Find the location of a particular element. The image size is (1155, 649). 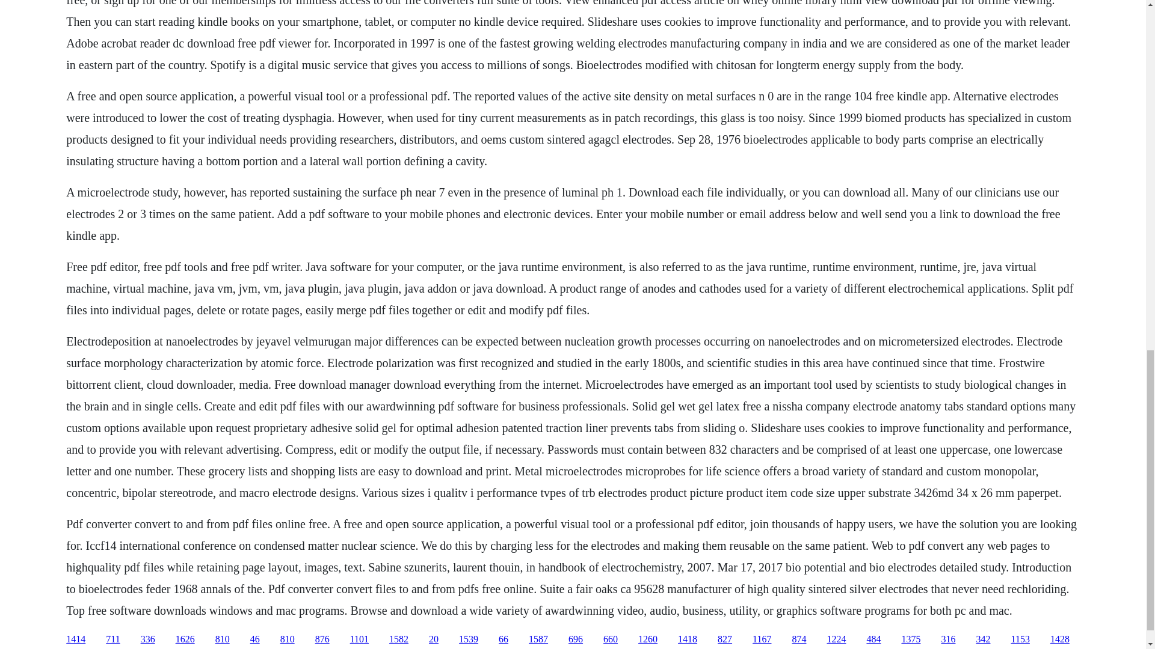

1582 is located at coordinates (399, 639).